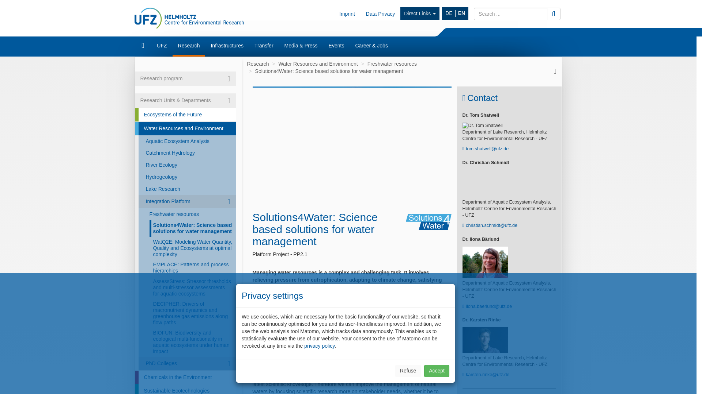  Describe the element at coordinates (319, 345) in the screenshot. I see `link privacy policy` at that location.